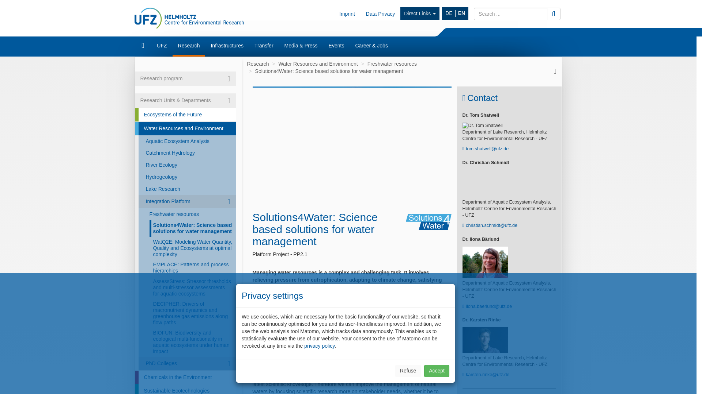  Describe the element at coordinates (319, 345) in the screenshot. I see `link privacy policy` at that location.